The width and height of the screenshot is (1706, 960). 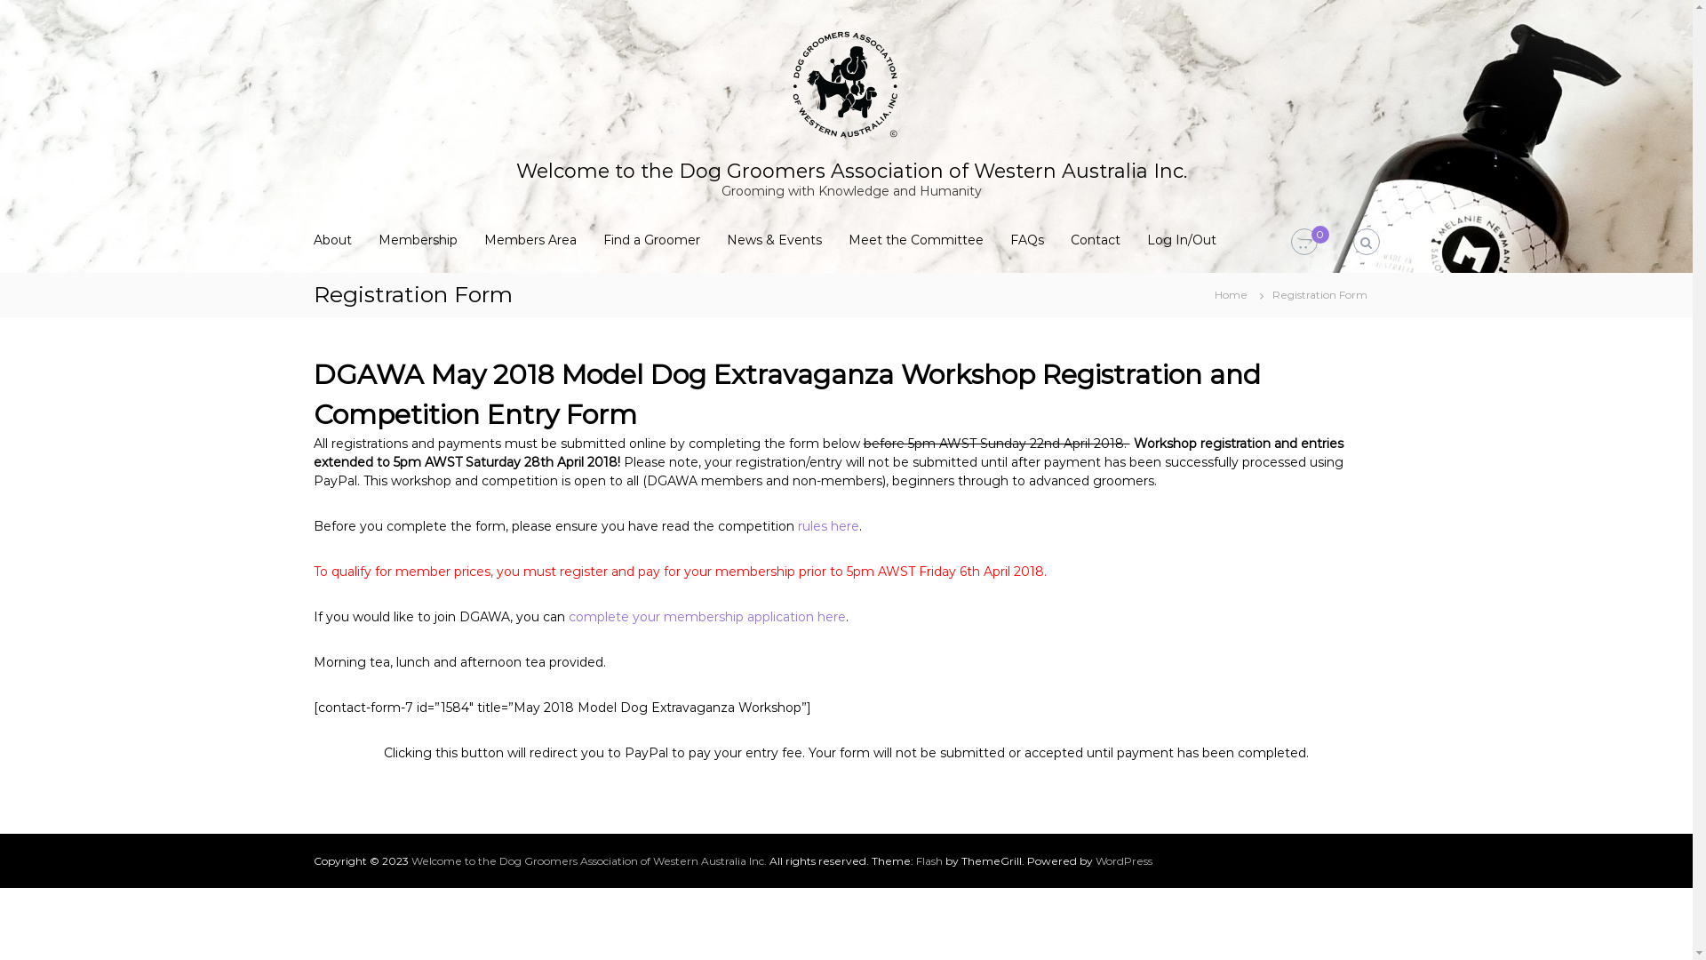 I want to click on Log In/Out, so click(x=1181, y=240).